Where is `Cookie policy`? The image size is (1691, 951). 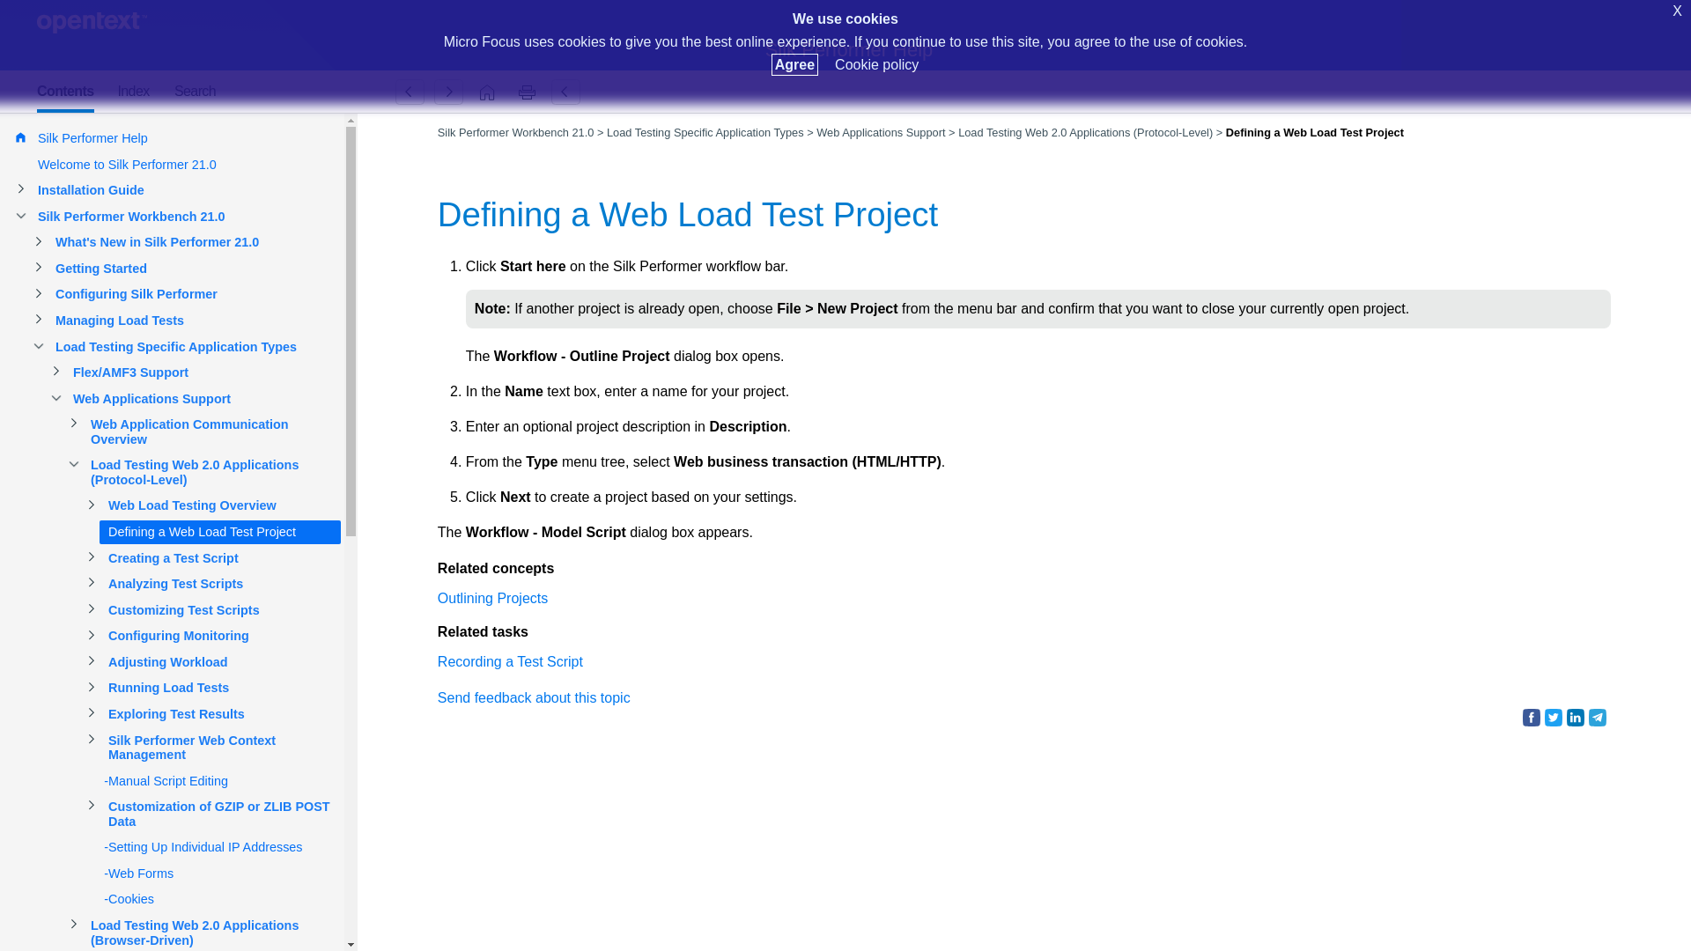 Cookie policy is located at coordinates (876, 64).